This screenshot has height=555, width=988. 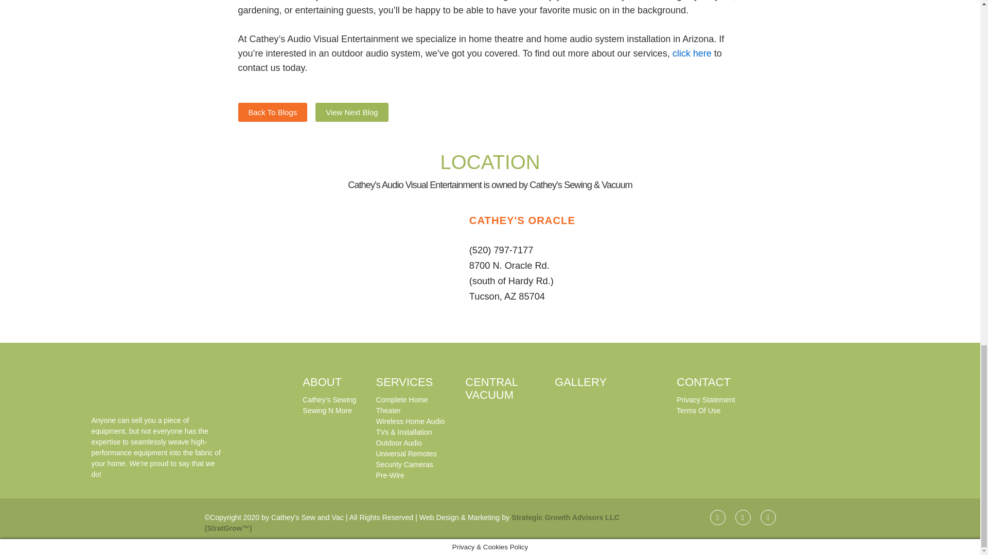 What do you see at coordinates (401, 405) in the screenshot?
I see `Complete Home Theater` at bounding box center [401, 405].